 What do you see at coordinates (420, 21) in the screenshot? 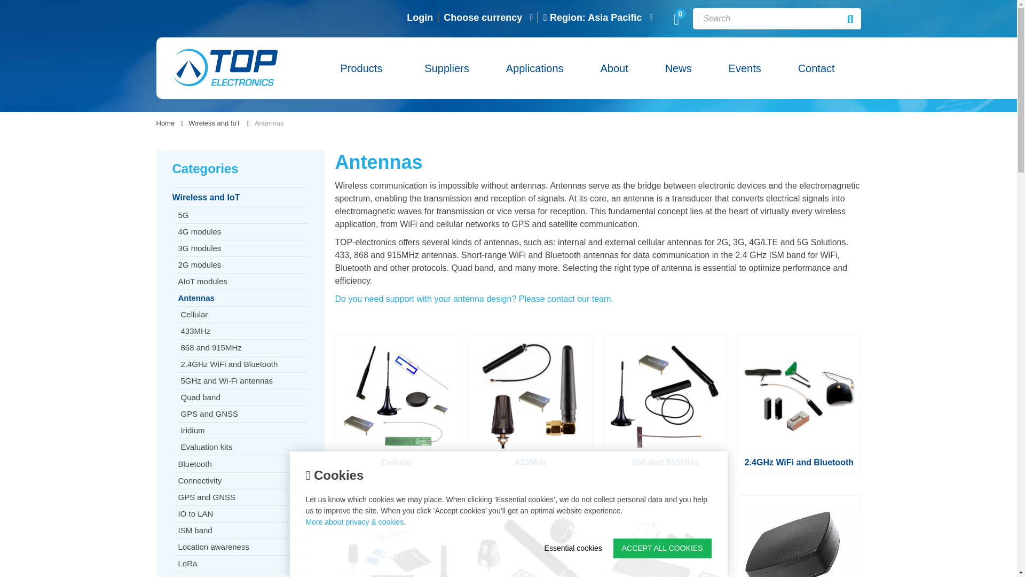
I see `Login` at bounding box center [420, 21].